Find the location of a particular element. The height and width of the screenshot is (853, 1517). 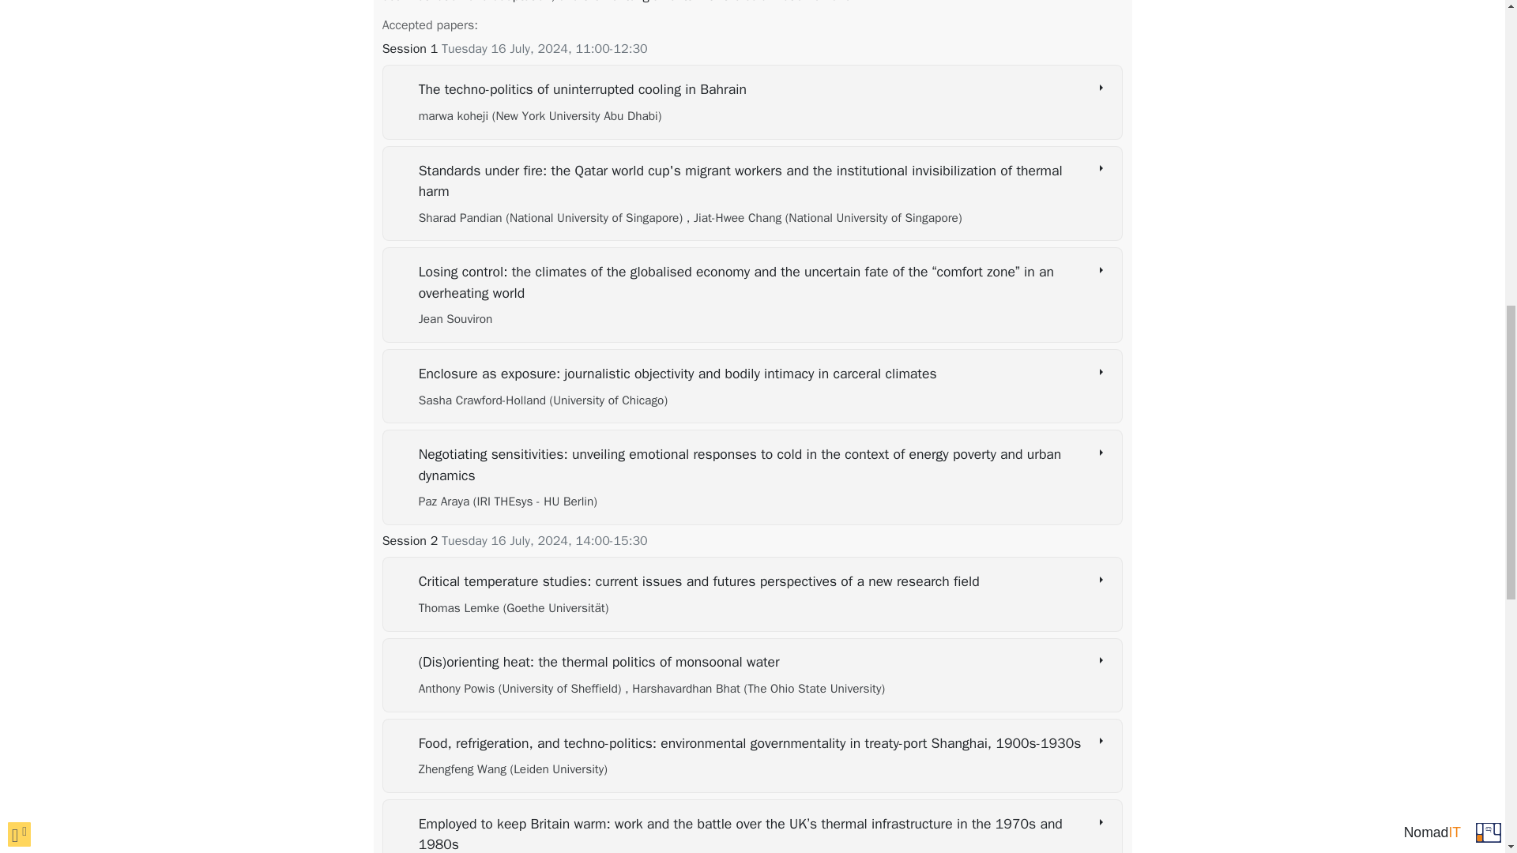

Author is located at coordinates (507, 501).